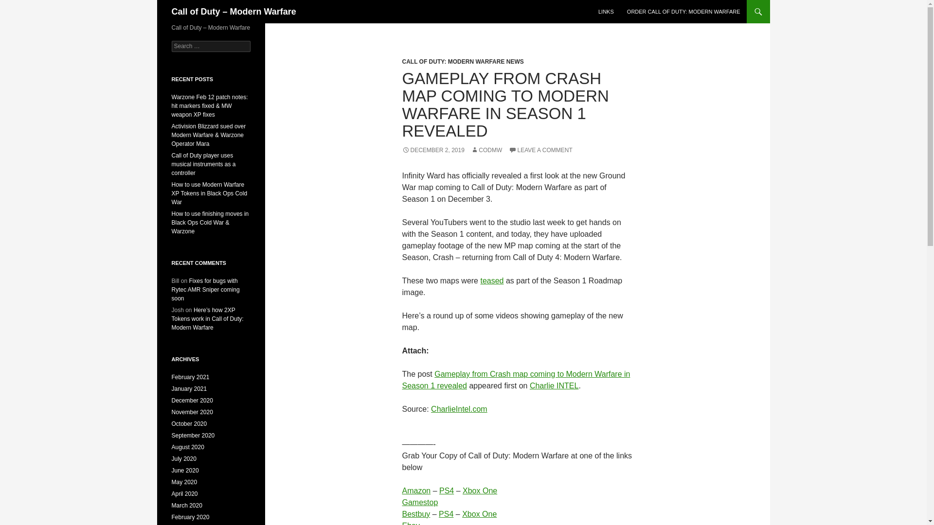 This screenshot has width=934, height=525. I want to click on ORDER CALL OF DUTY: MODERN WARFARE, so click(683, 12).